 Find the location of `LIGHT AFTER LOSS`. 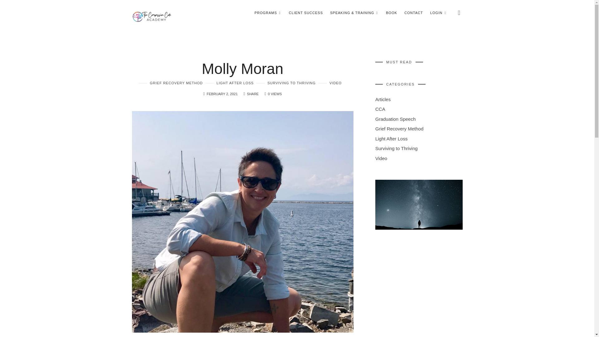

LIGHT AFTER LOSS is located at coordinates (229, 83).